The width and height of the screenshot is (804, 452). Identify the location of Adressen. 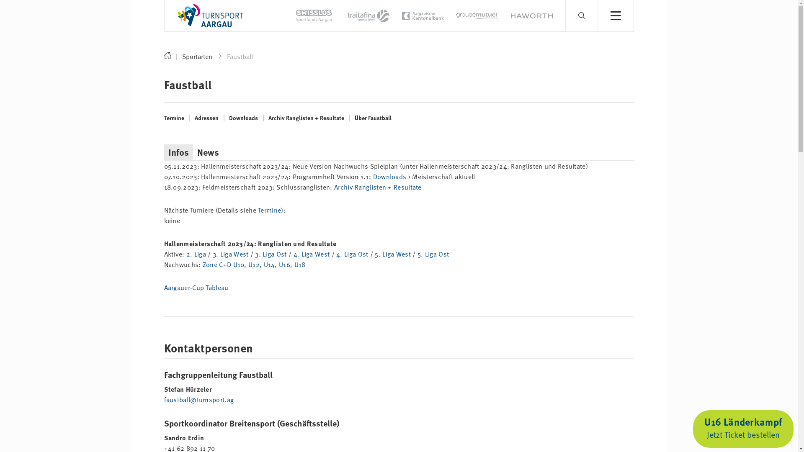
(207, 118).